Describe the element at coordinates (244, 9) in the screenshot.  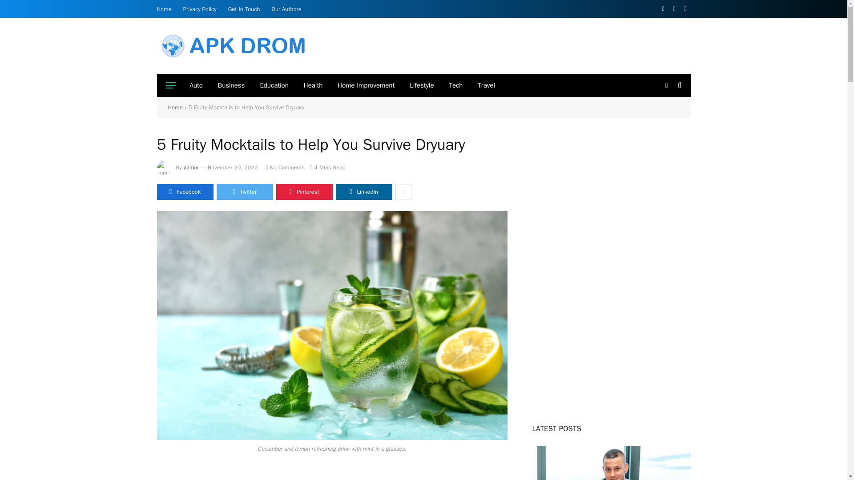
I see `Get In Touch` at that location.